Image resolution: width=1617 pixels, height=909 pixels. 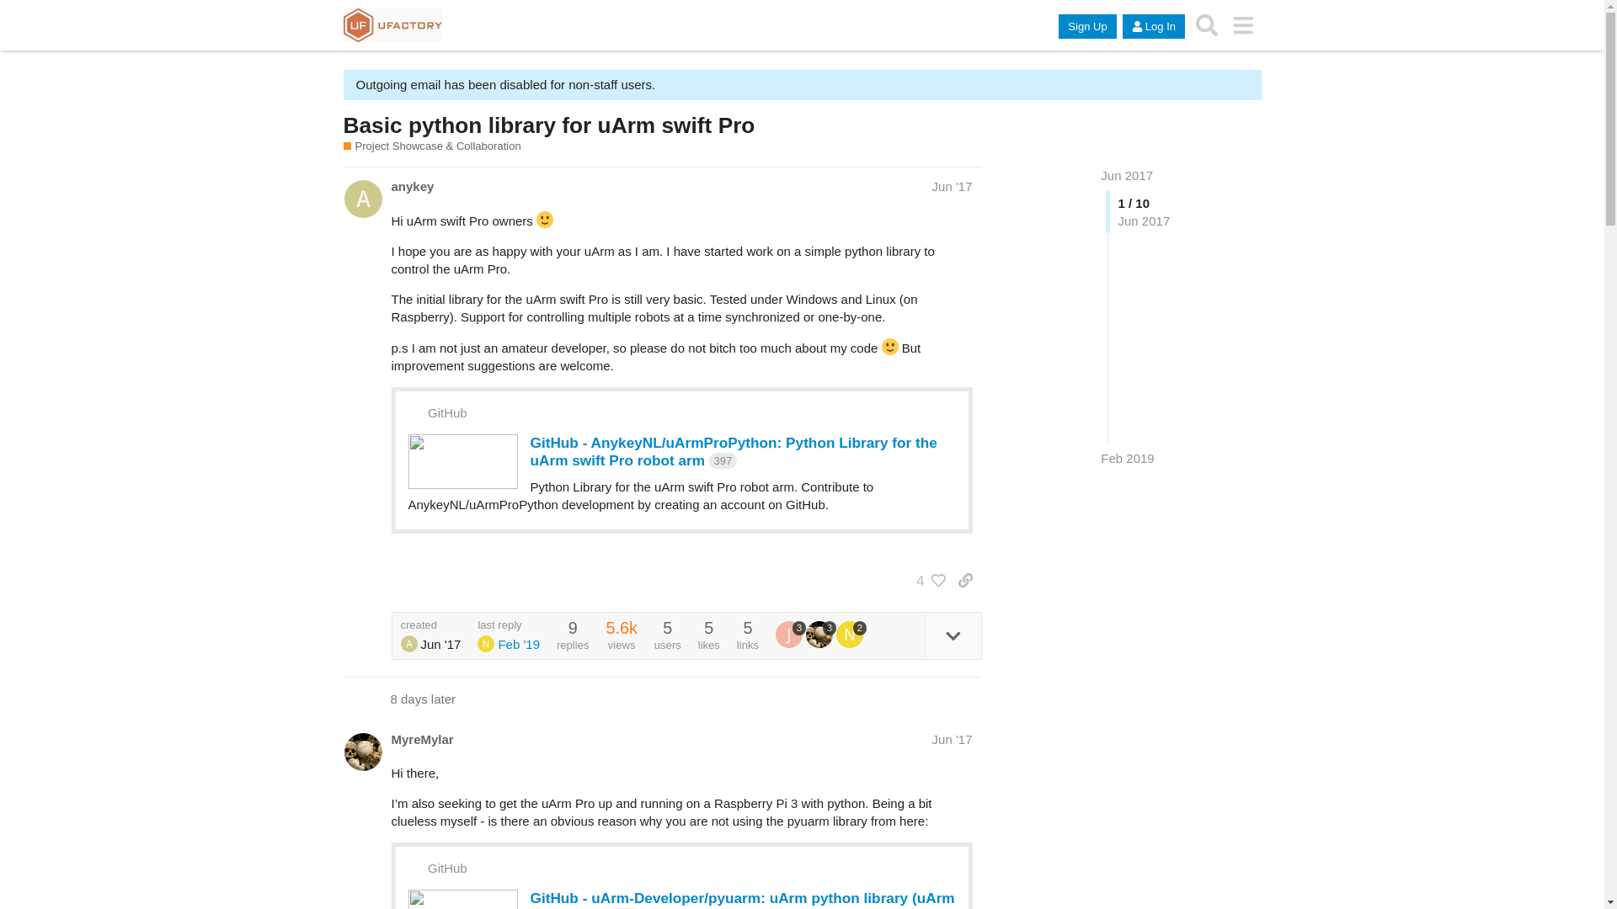 I want to click on menu, so click(x=1243, y=25).